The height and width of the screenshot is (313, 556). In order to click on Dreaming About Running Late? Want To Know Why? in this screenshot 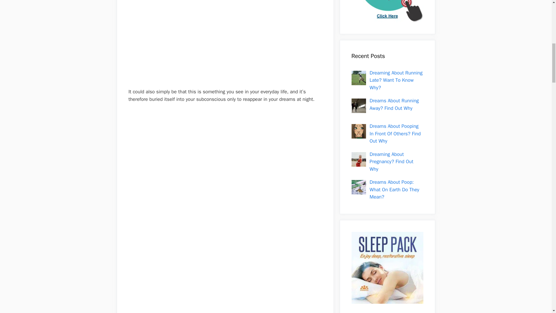, I will do `click(396, 80)`.